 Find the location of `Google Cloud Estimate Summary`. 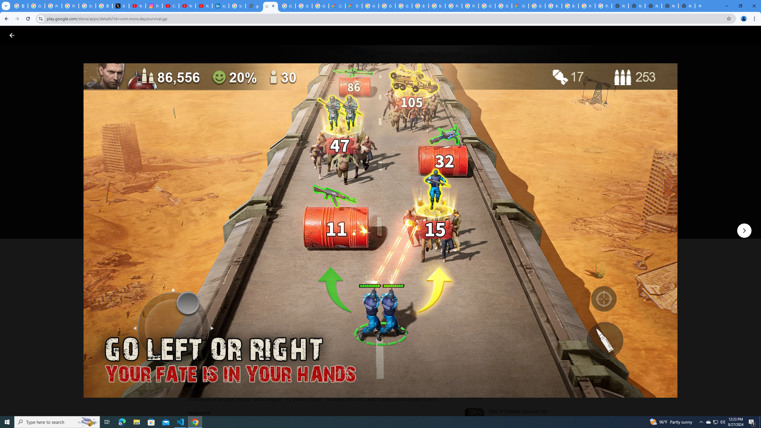

Google Cloud Estimate Summary is located at coordinates (520, 6).